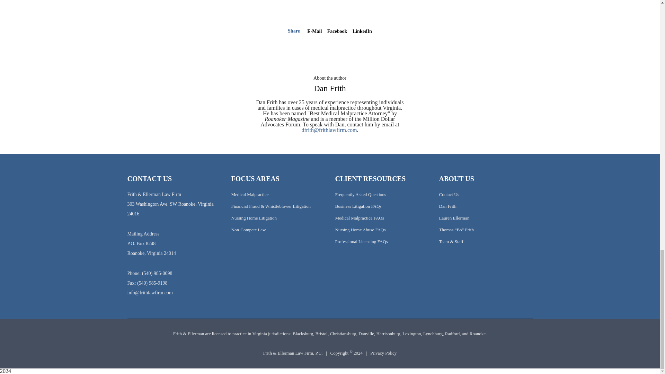  What do you see at coordinates (330, 88) in the screenshot?
I see `Dan Frith` at bounding box center [330, 88].